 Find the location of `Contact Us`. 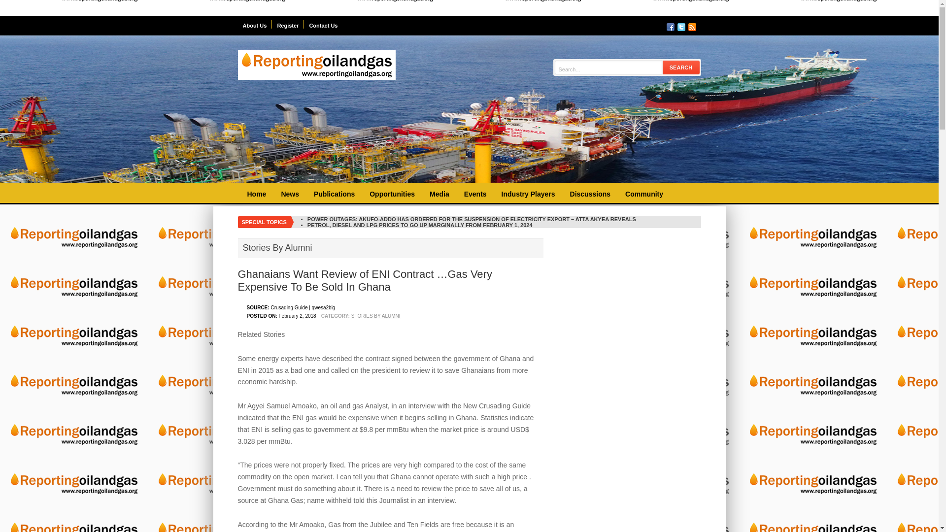

Contact Us is located at coordinates (323, 25).